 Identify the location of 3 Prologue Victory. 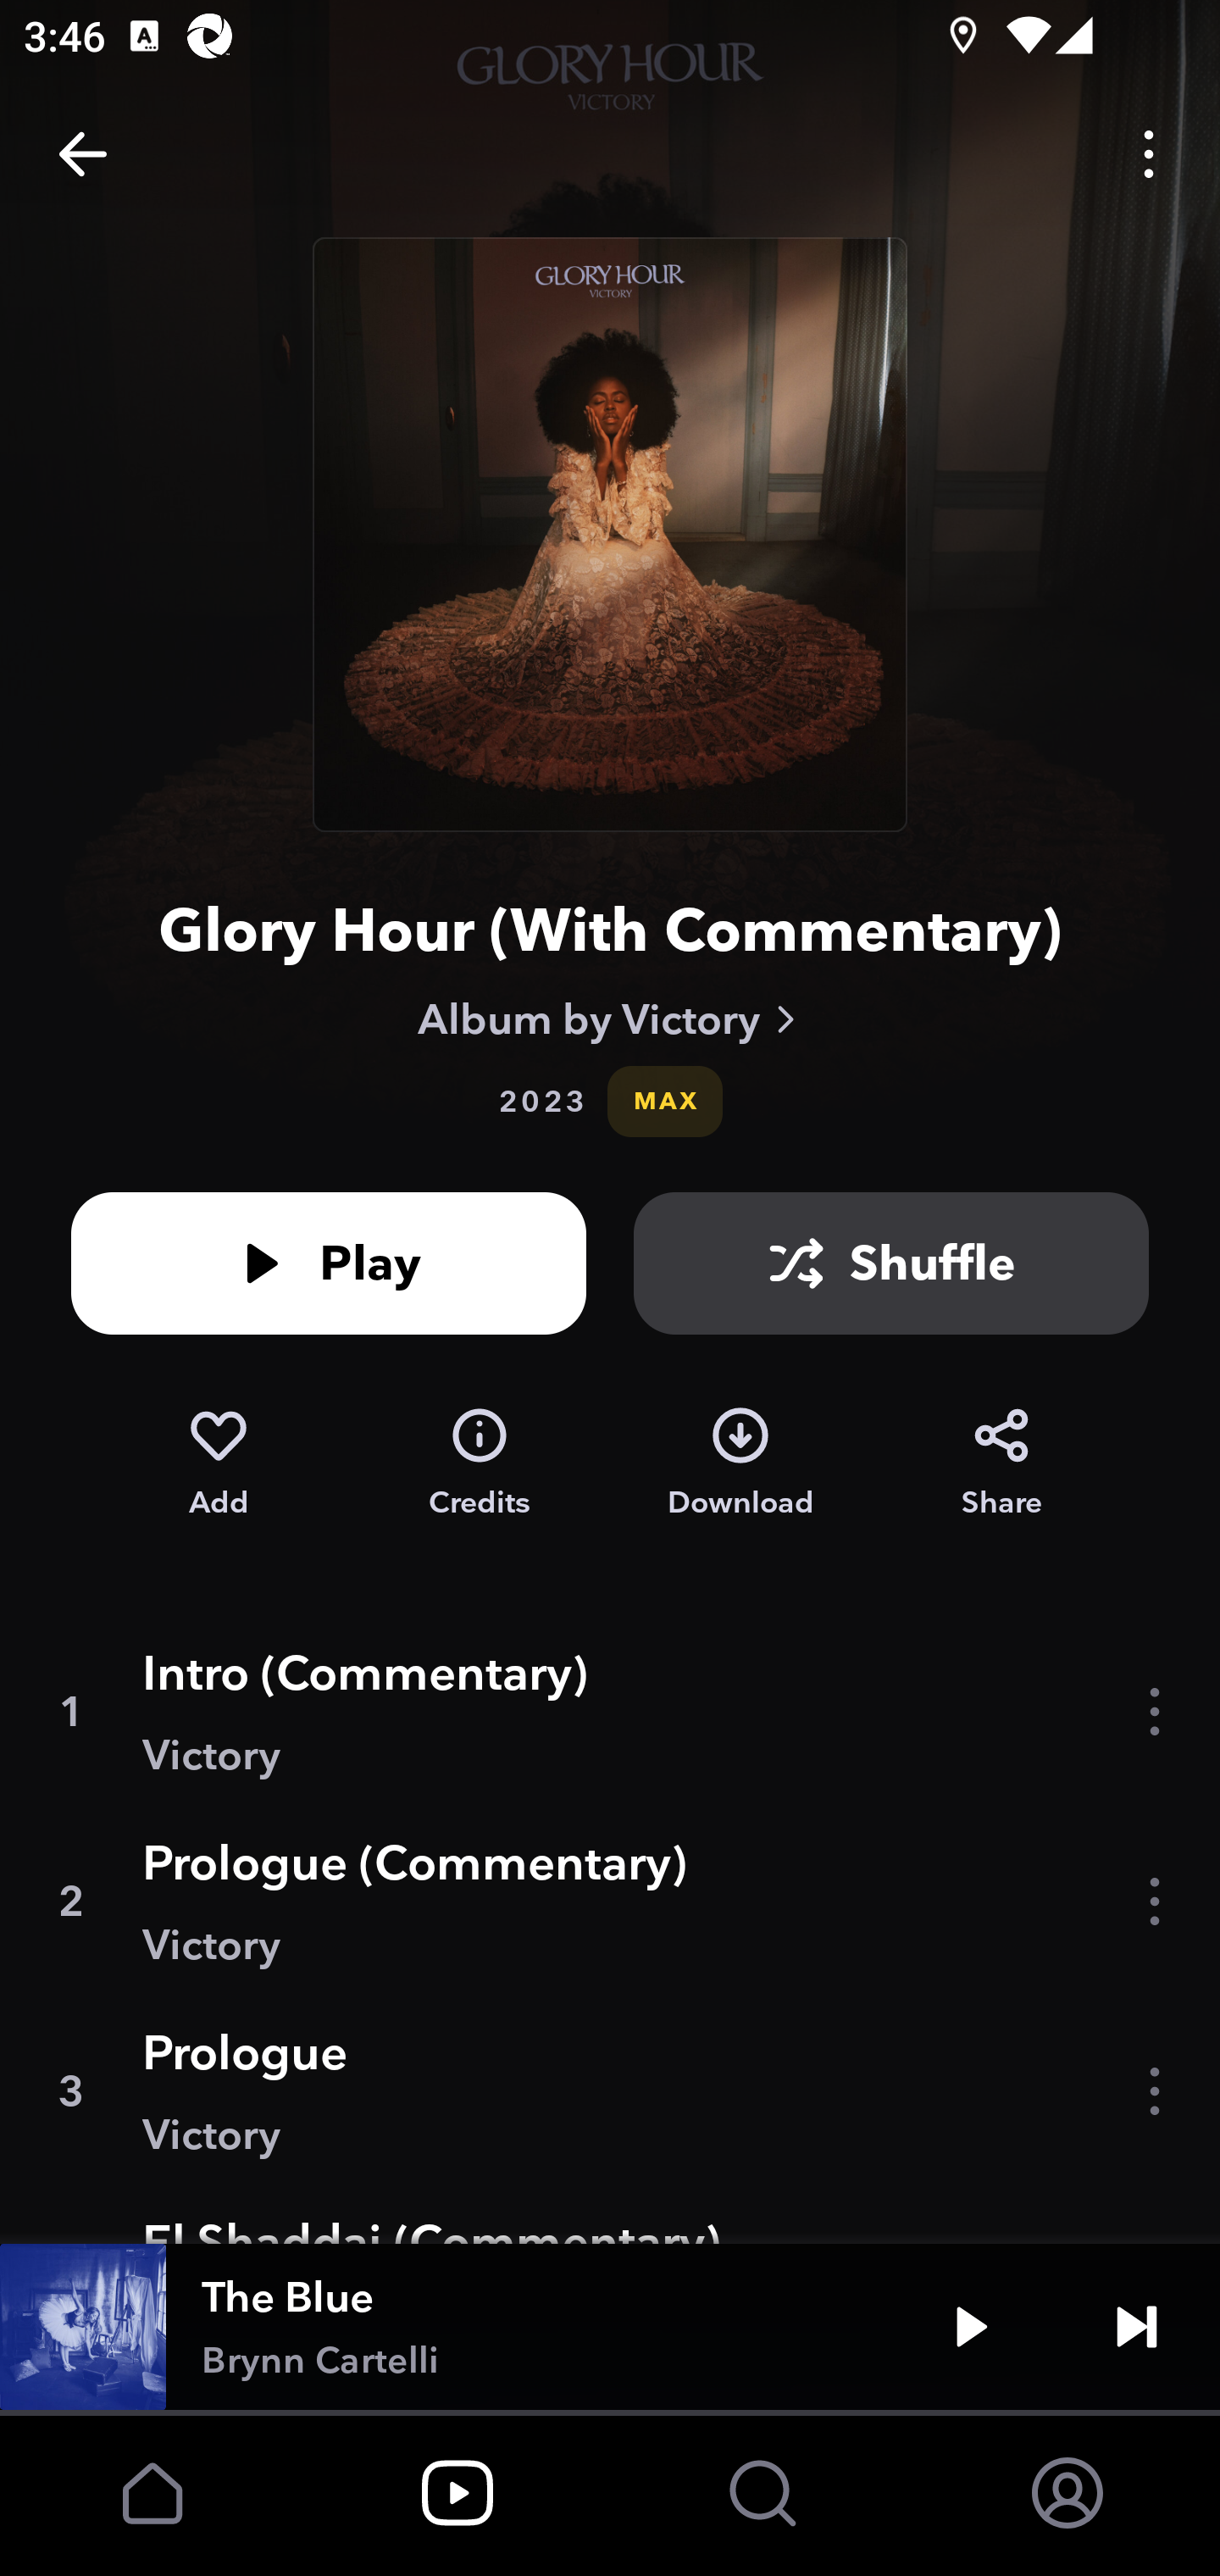
(610, 2091).